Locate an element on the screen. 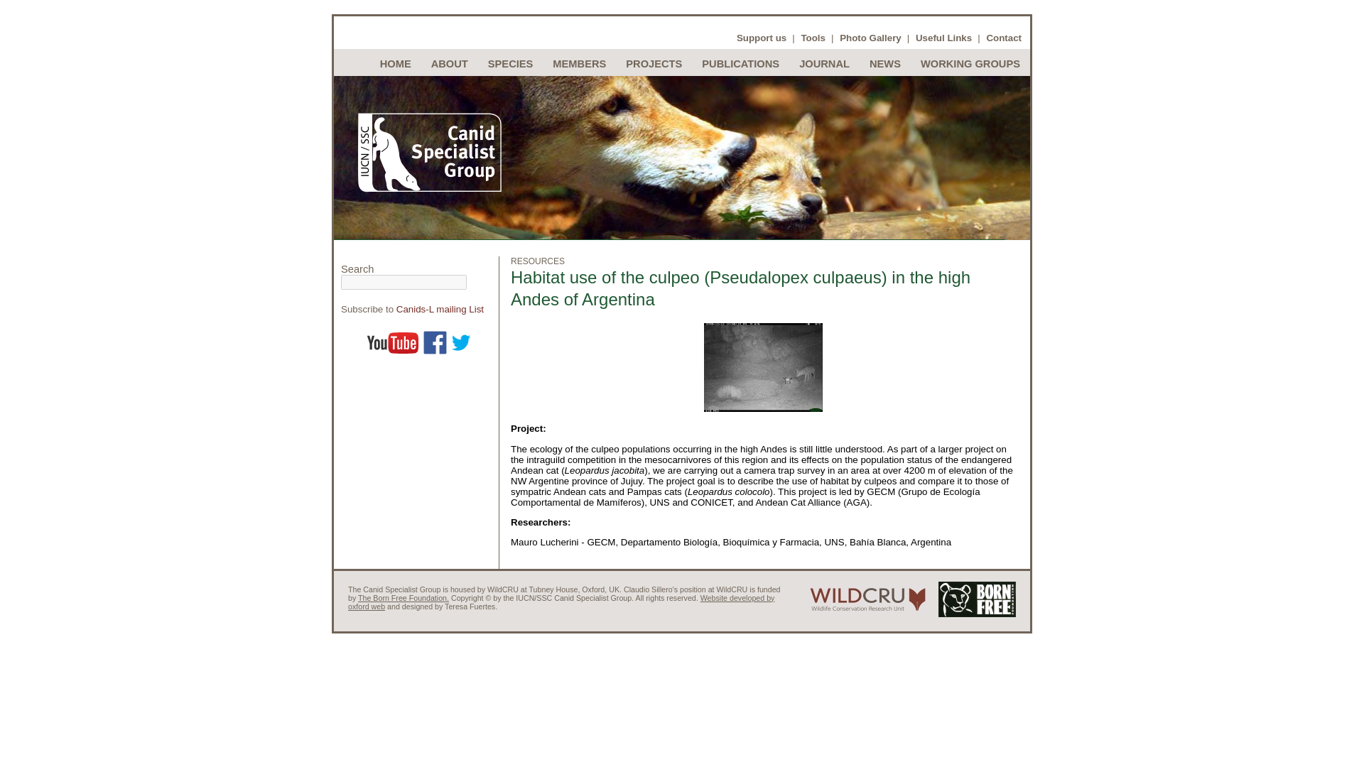 The image size is (1364, 767). Useful Links is located at coordinates (943, 38).